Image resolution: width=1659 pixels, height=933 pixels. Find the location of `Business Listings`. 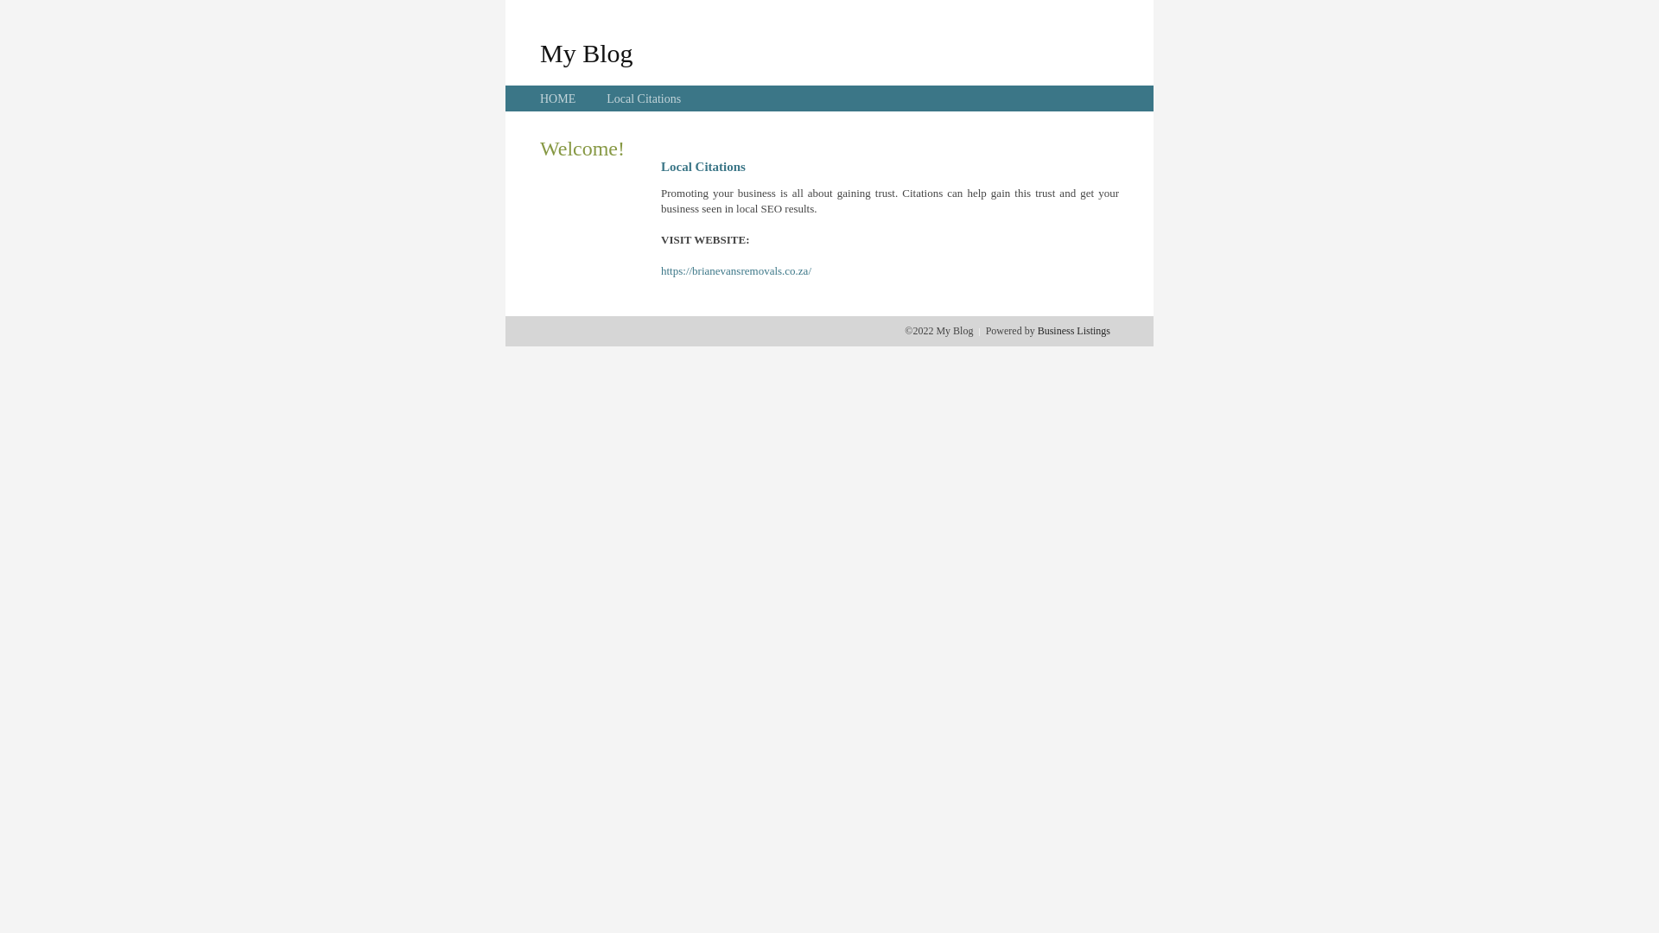

Business Listings is located at coordinates (1074, 331).